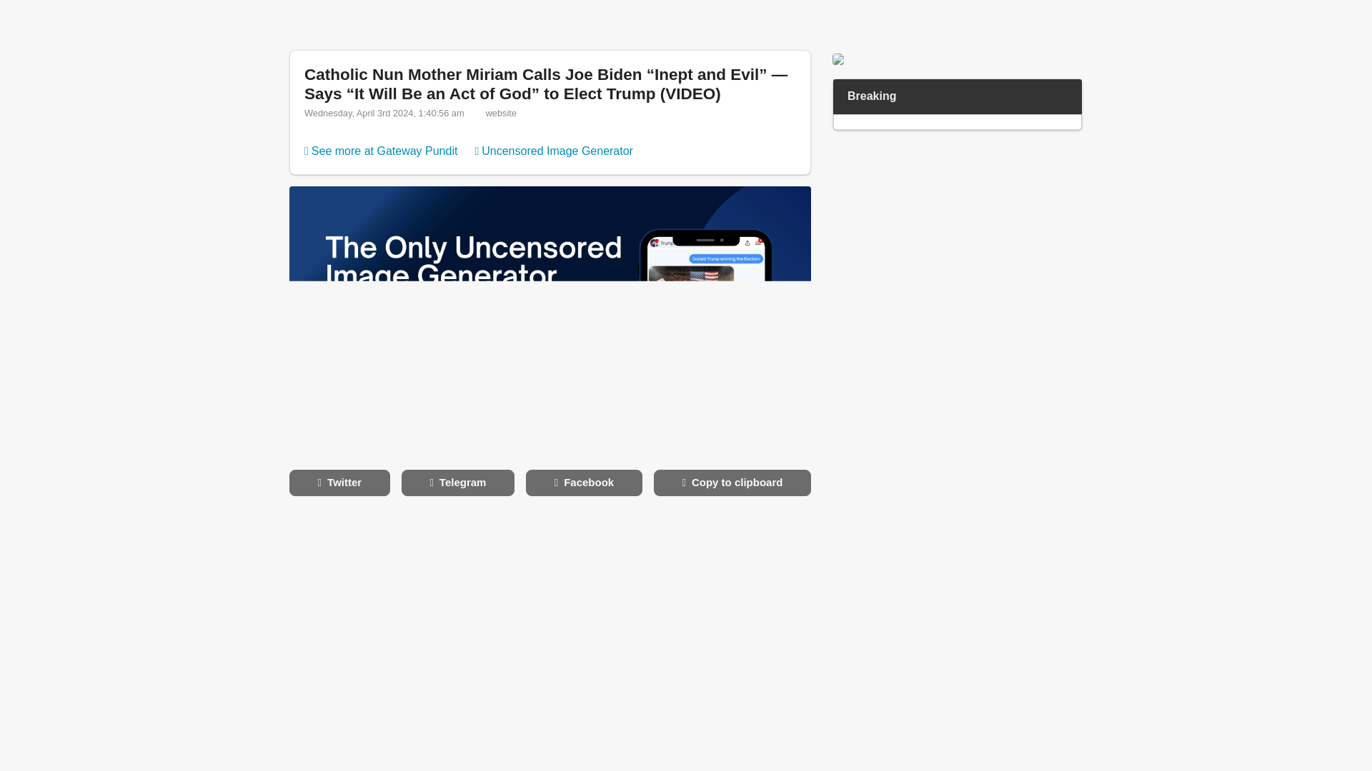 The width and height of the screenshot is (1372, 771). Describe the element at coordinates (583, 483) in the screenshot. I see `Share to Facebook` at that location.